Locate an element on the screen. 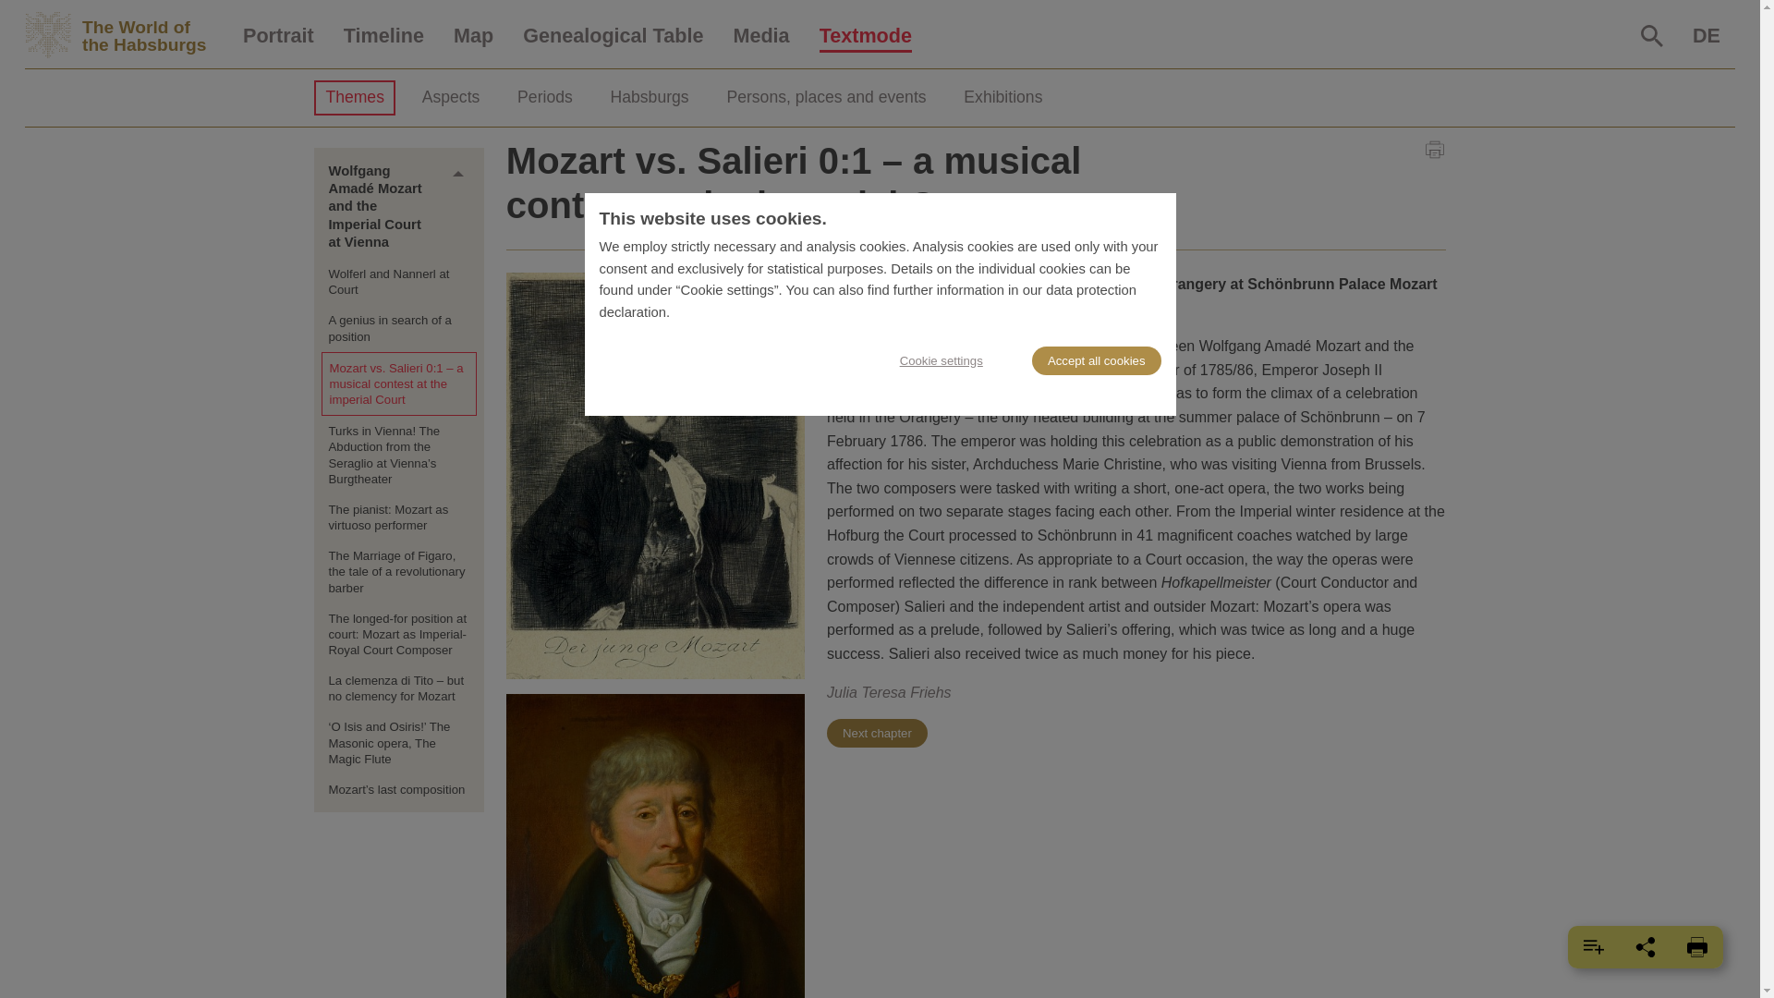  Textmode is located at coordinates (383, 36).